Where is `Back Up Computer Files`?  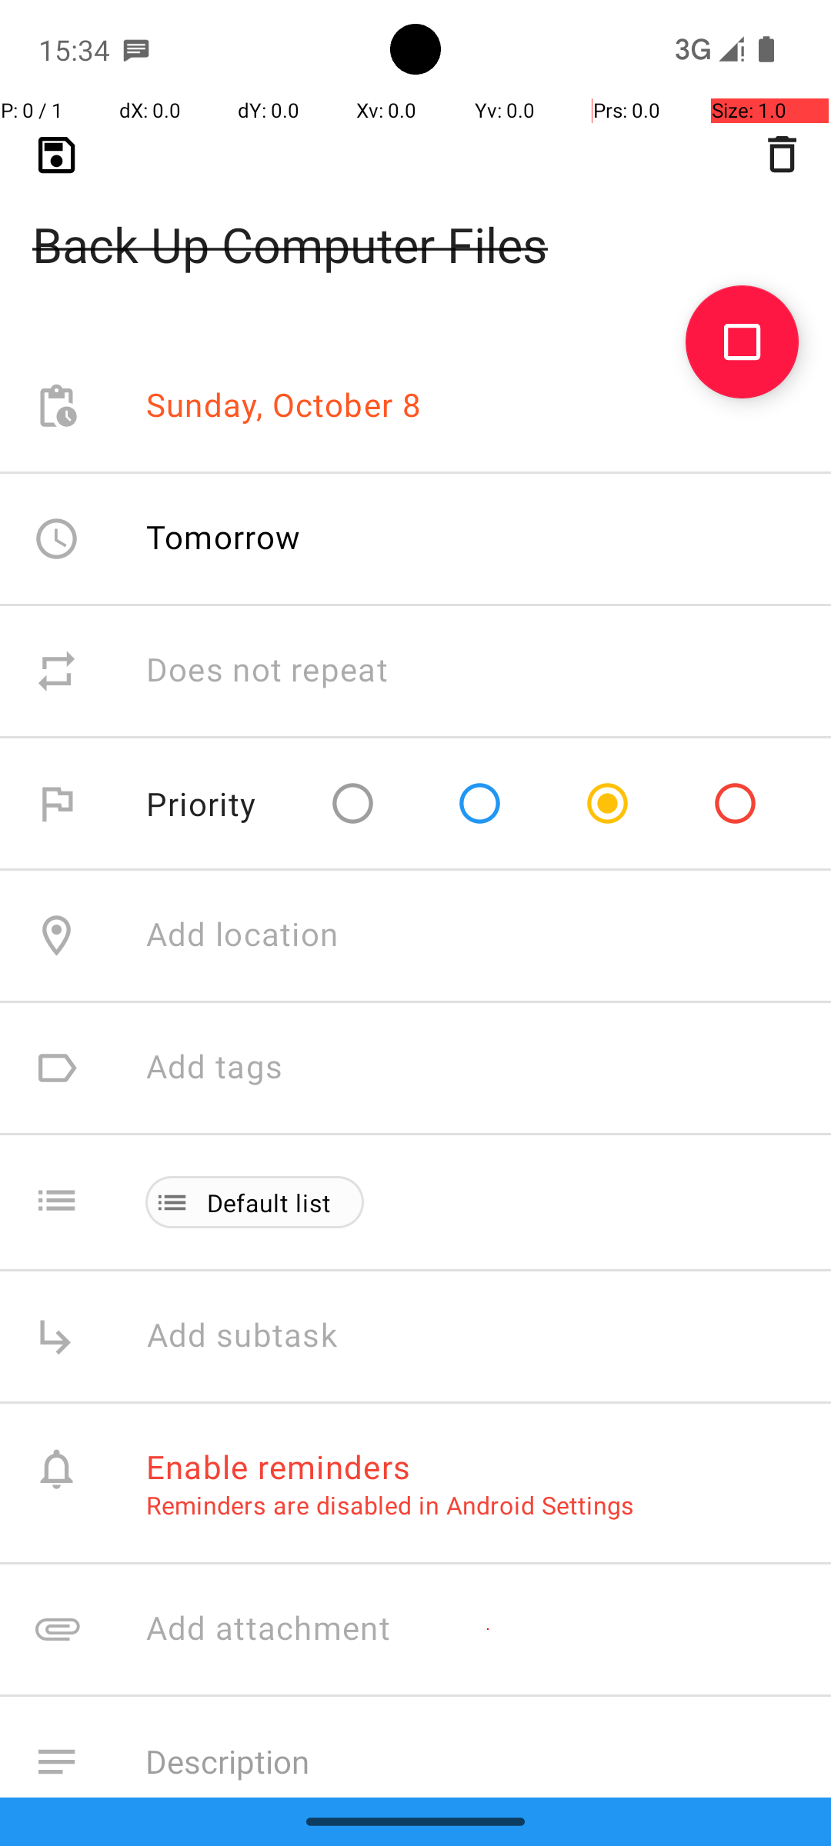 Back Up Computer Files is located at coordinates (415, 220).